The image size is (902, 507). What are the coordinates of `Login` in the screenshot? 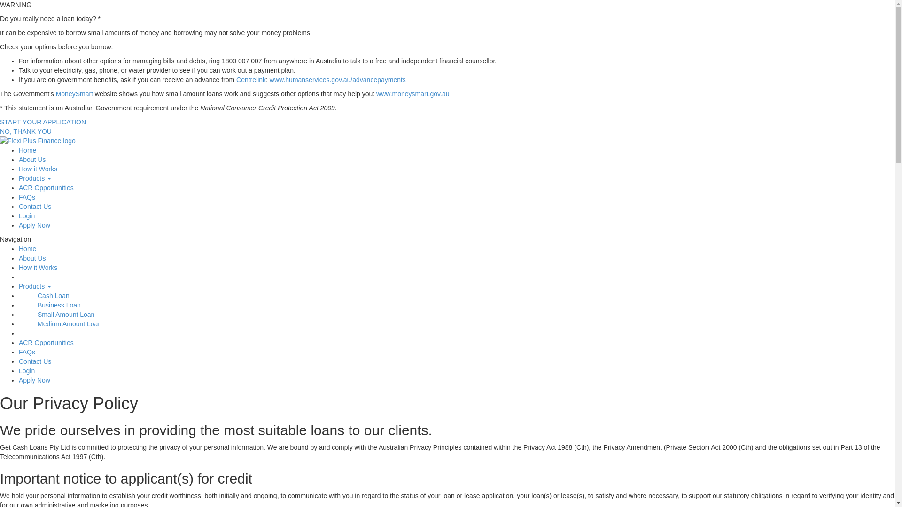 It's located at (27, 371).